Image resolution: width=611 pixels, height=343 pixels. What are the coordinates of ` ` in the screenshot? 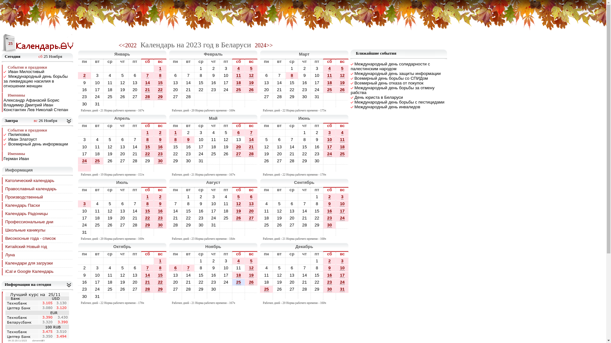 It's located at (188, 232).